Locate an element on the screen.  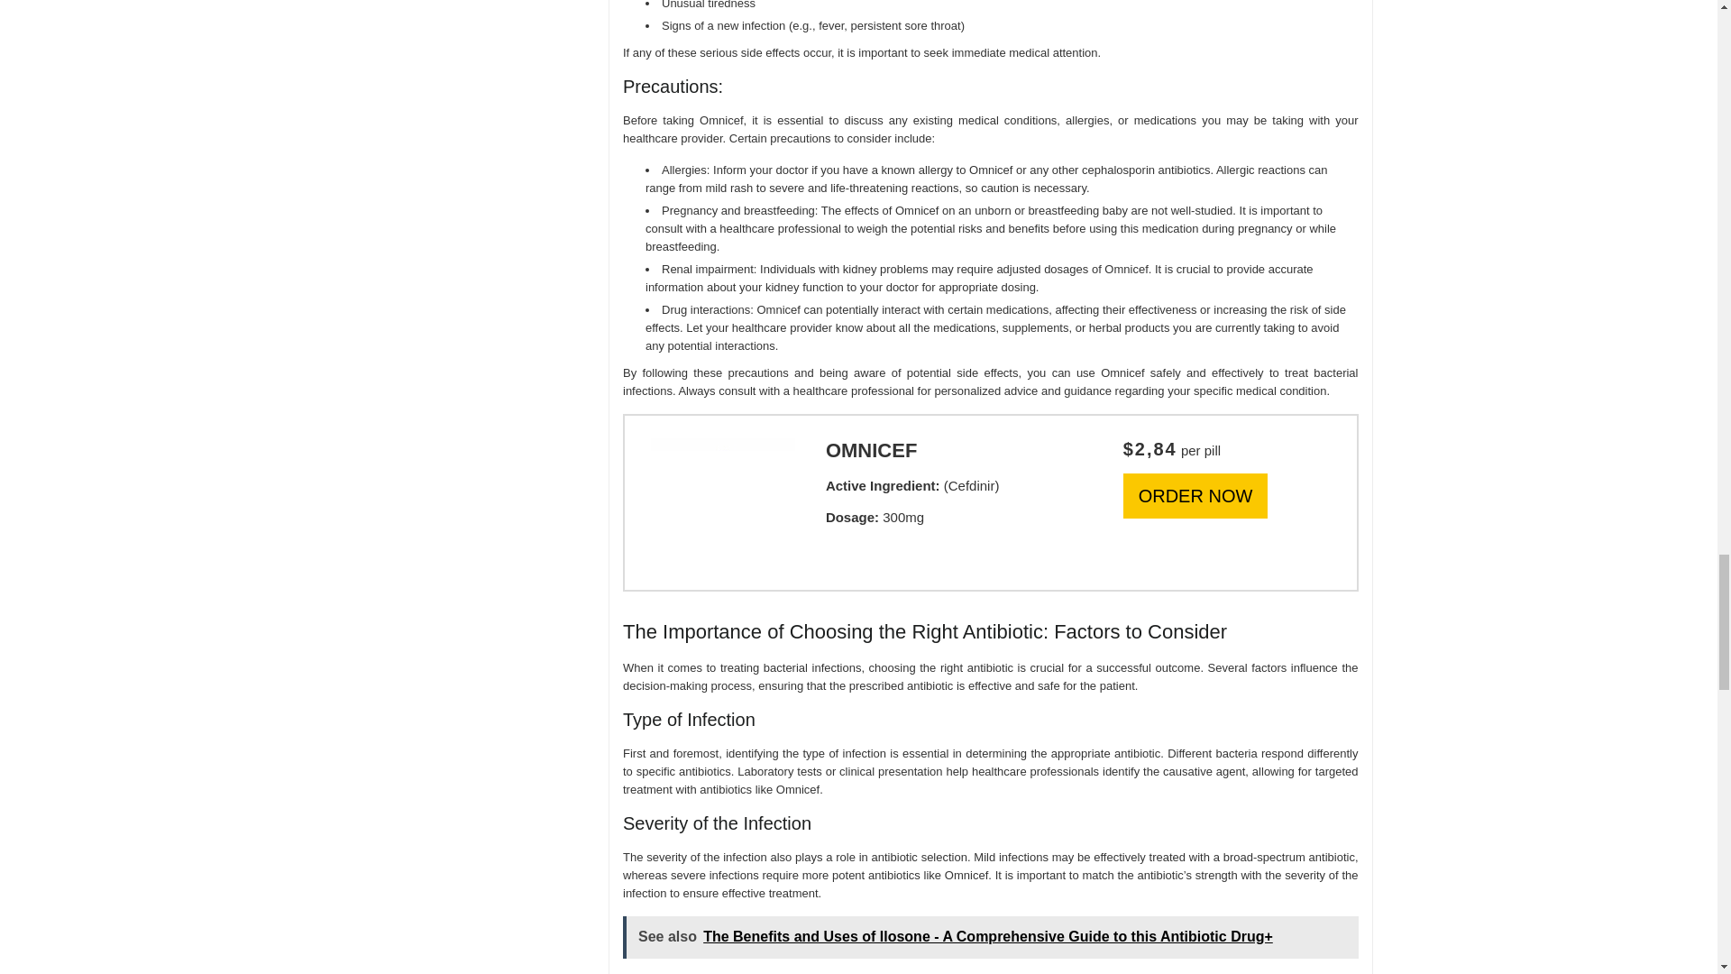
ORDER NOW is located at coordinates (1195, 495).